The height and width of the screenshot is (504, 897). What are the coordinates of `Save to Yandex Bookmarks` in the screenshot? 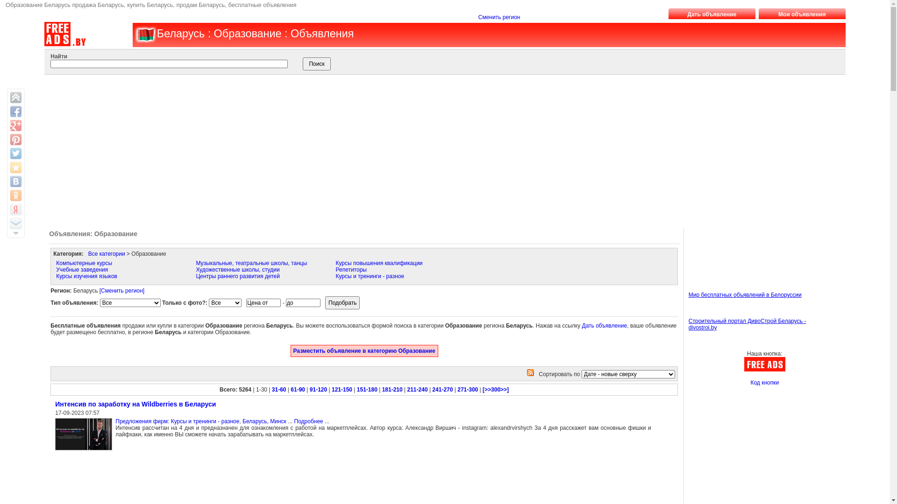 It's located at (16, 210).